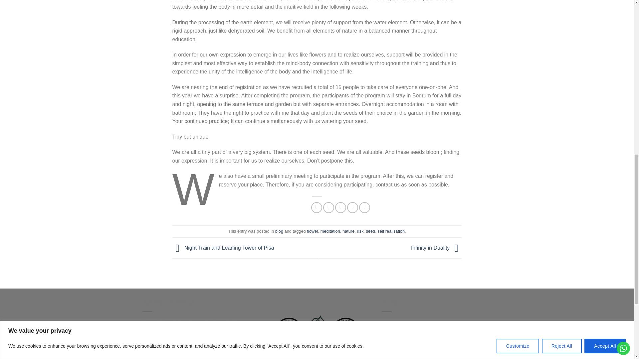 The height and width of the screenshot is (359, 639). Describe the element at coordinates (340, 207) in the screenshot. I see `Email to a Friend` at that location.